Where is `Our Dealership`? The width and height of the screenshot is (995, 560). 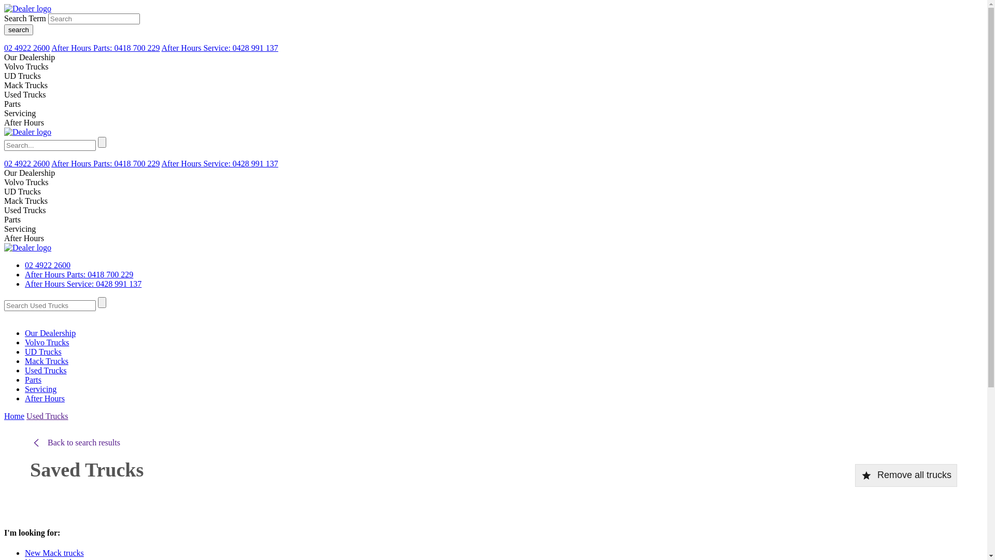 Our Dealership is located at coordinates (30, 173).